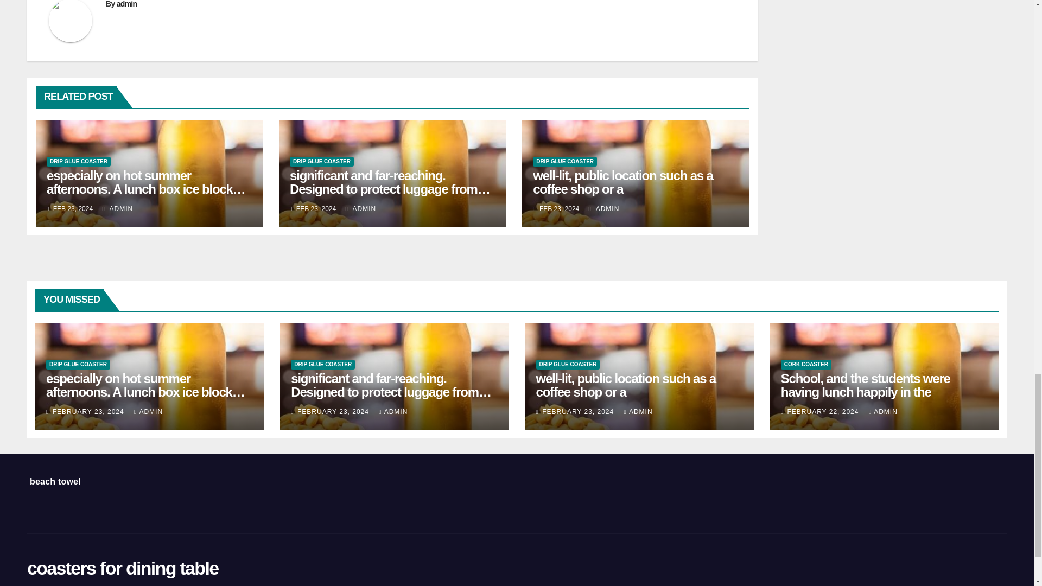 The width and height of the screenshot is (1042, 586). I want to click on ADMIN, so click(361, 209).